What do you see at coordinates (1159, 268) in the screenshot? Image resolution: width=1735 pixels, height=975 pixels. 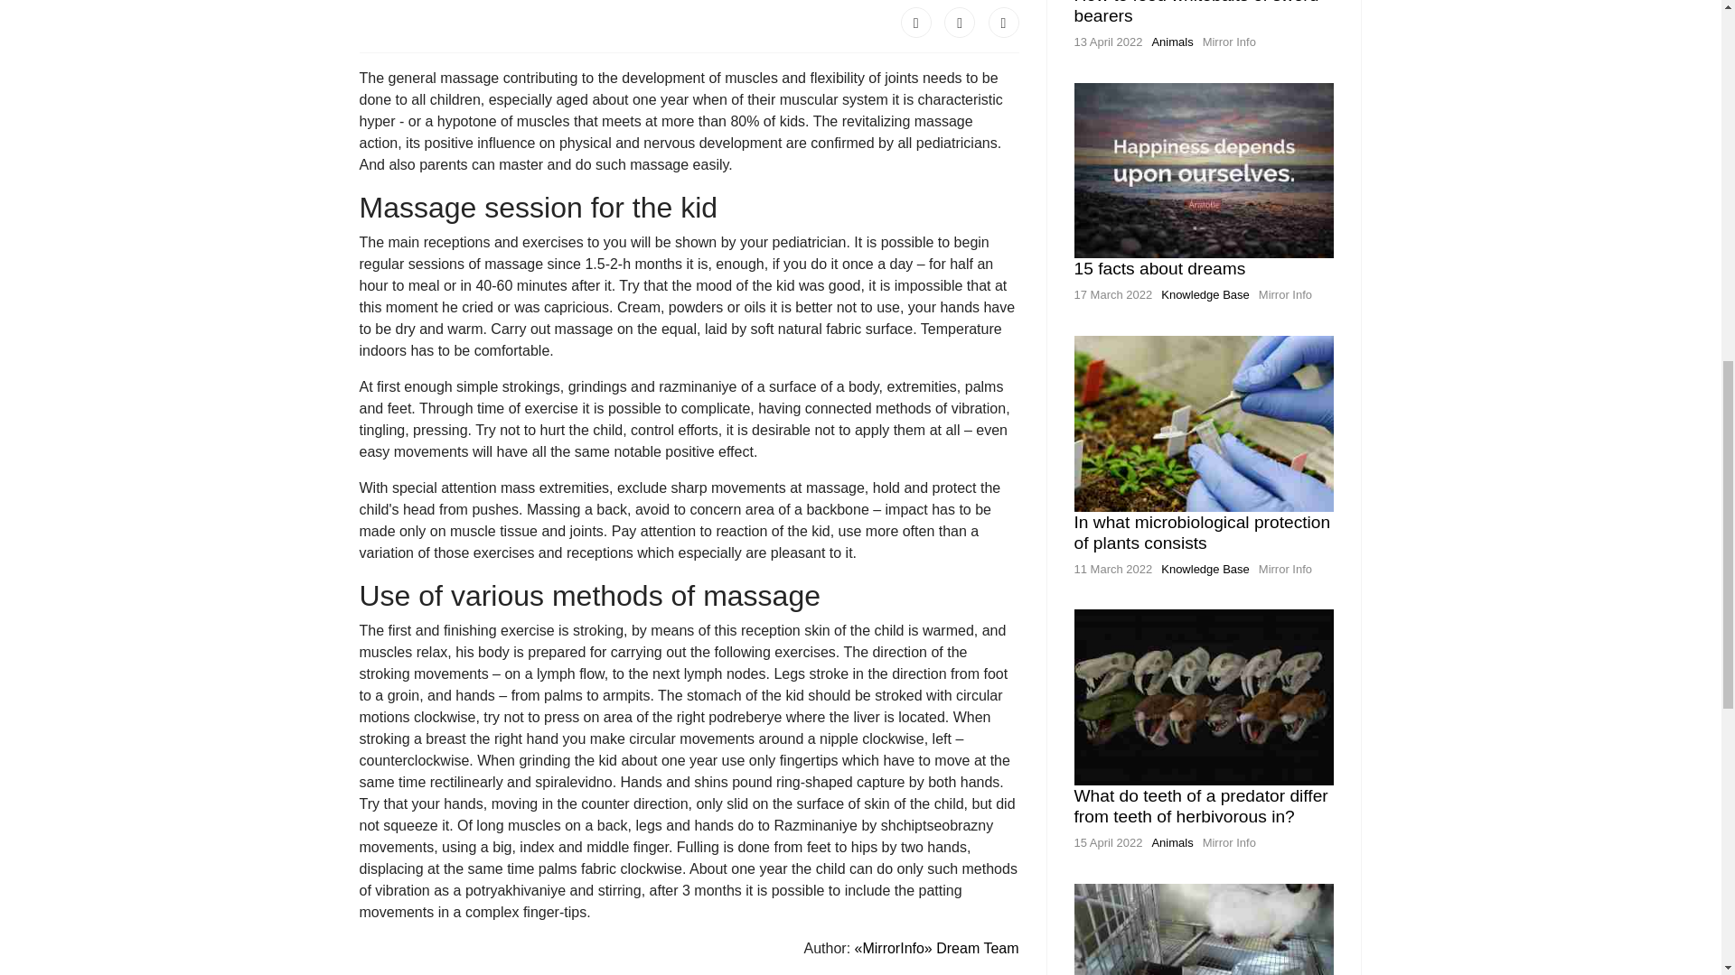 I see `15 facts about dreams` at bounding box center [1159, 268].